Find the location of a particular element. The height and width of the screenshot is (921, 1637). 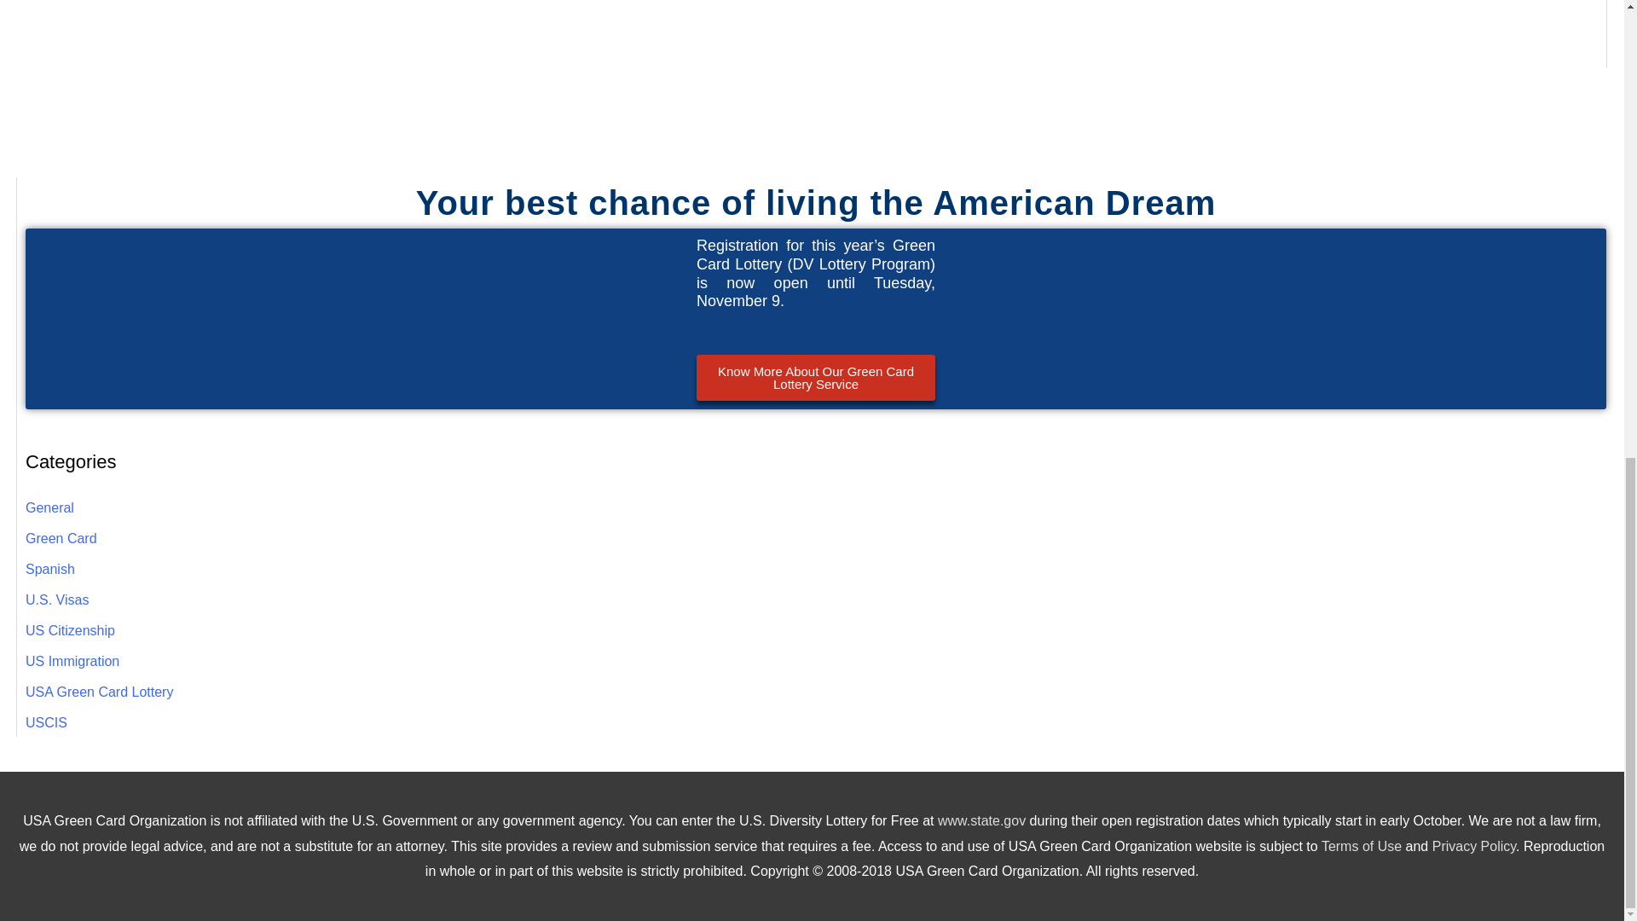

Terms of Use is located at coordinates (1361, 846).